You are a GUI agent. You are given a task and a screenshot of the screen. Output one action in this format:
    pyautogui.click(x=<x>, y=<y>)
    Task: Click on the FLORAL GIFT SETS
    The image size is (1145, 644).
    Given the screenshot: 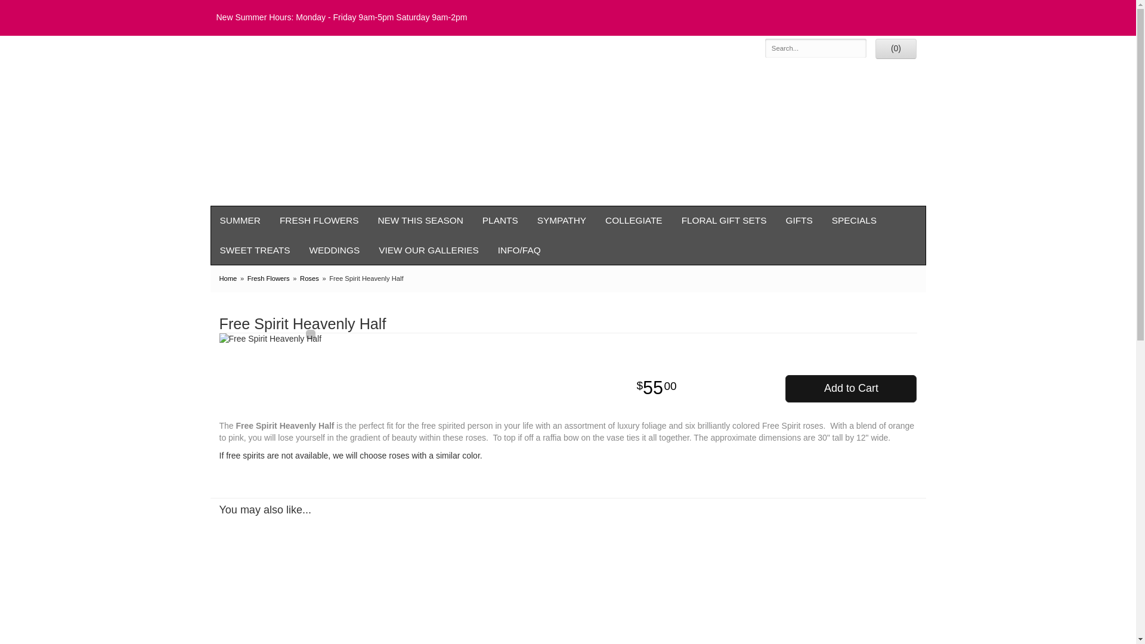 What is the action you would take?
    pyautogui.click(x=724, y=221)
    